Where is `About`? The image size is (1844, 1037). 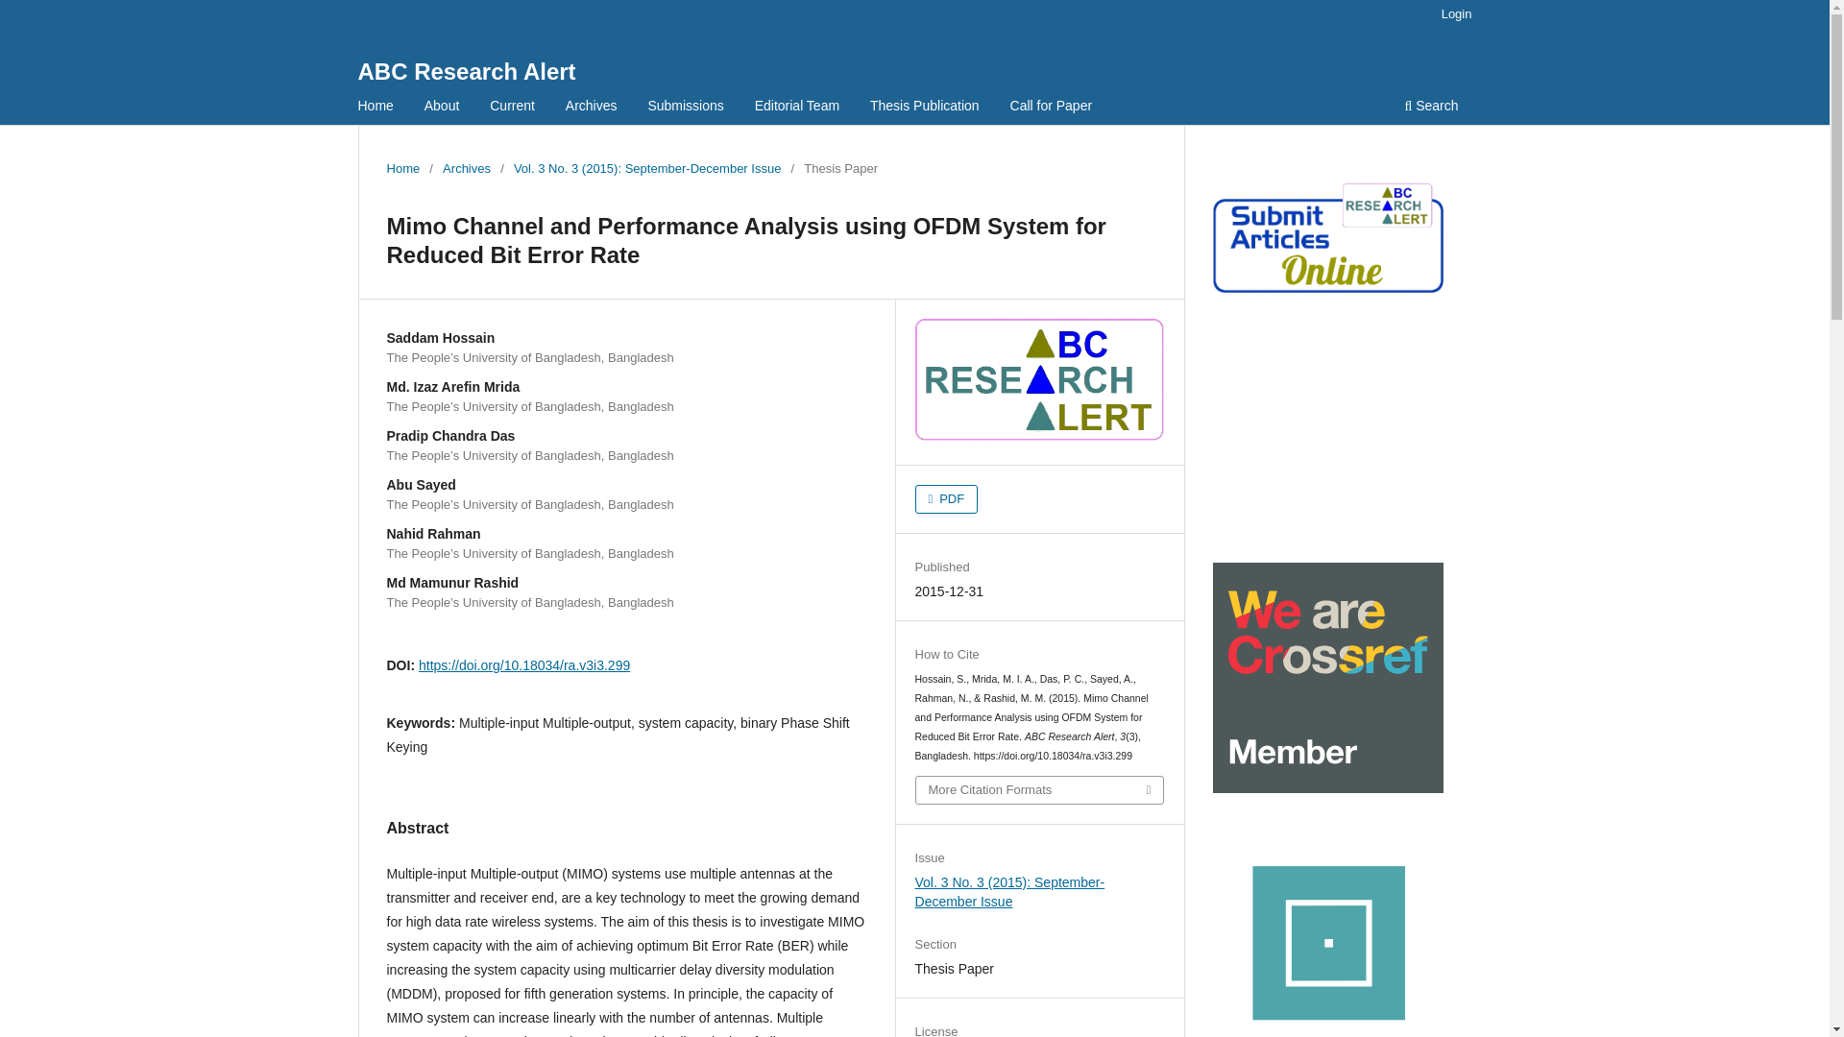 About is located at coordinates (442, 108).